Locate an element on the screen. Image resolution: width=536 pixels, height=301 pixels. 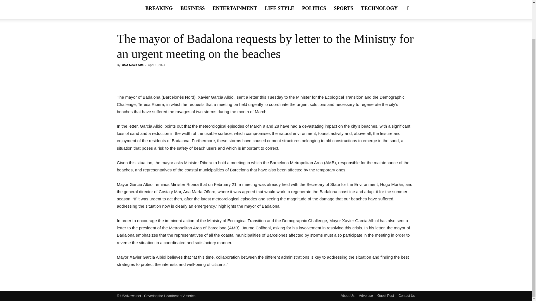
USA News Site is located at coordinates (132, 65).